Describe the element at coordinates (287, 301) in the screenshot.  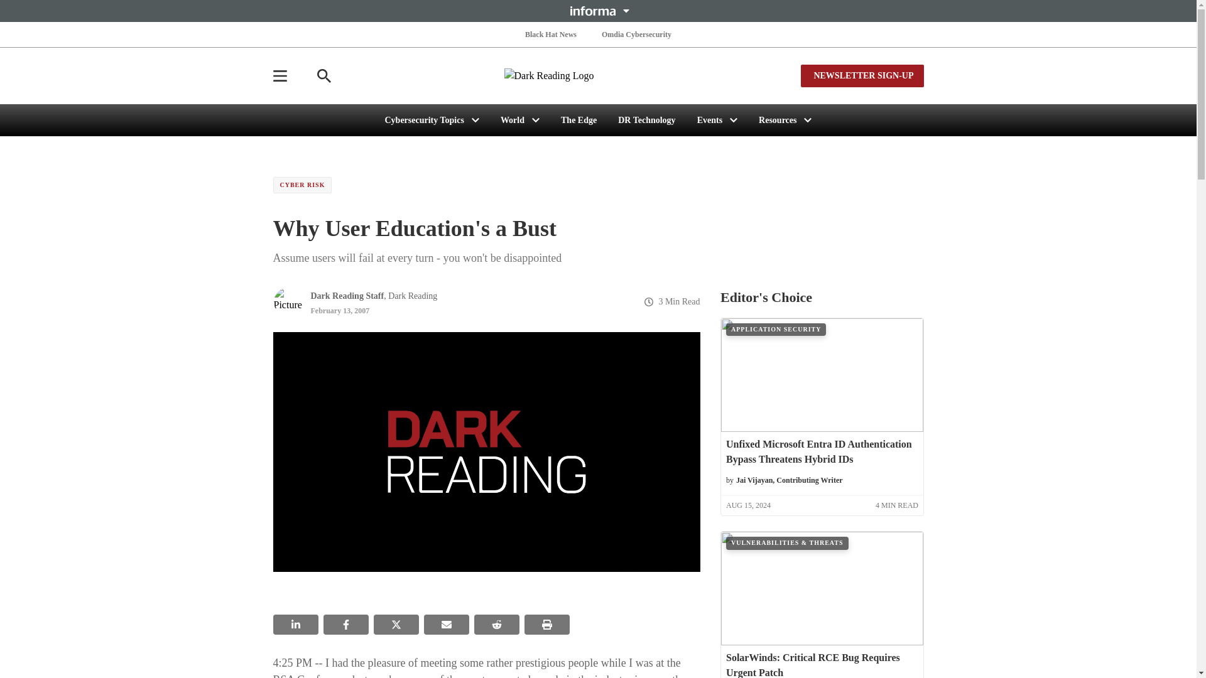
I see `Picture of Dark Reading Staff` at that location.